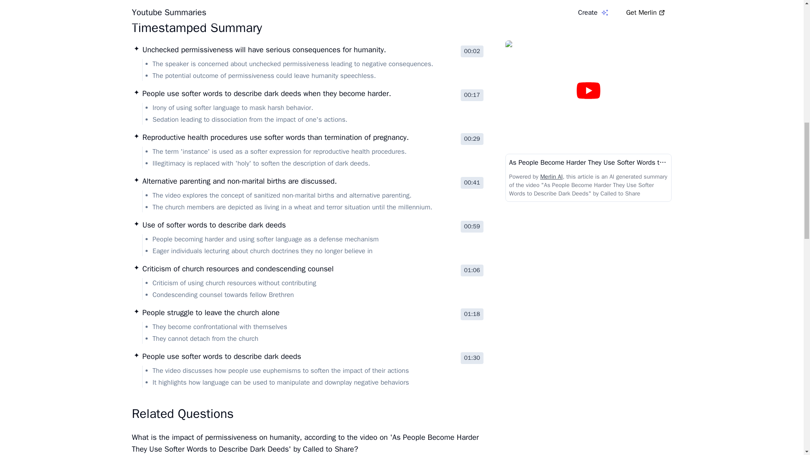  What do you see at coordinates (472, 270) in the screenshot?
I see `01:06` at bounding box center [472, 270].